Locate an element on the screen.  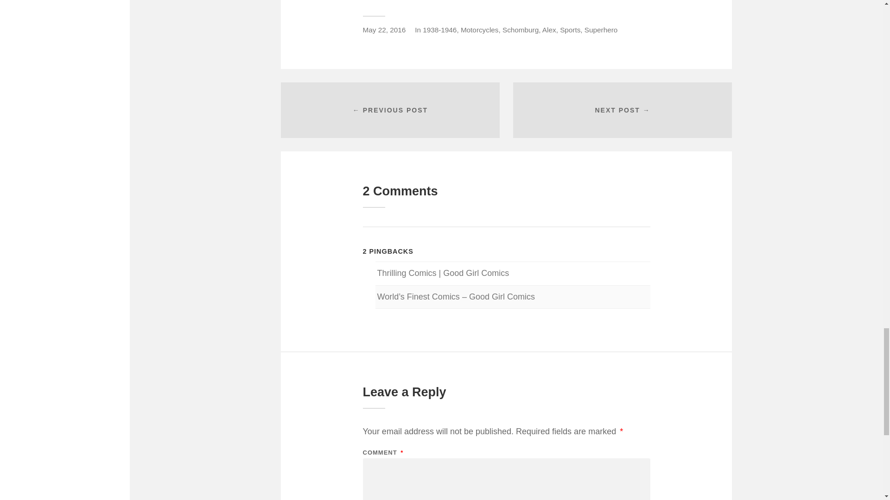
May 22, 2016 is located at coordinates (384, 30).